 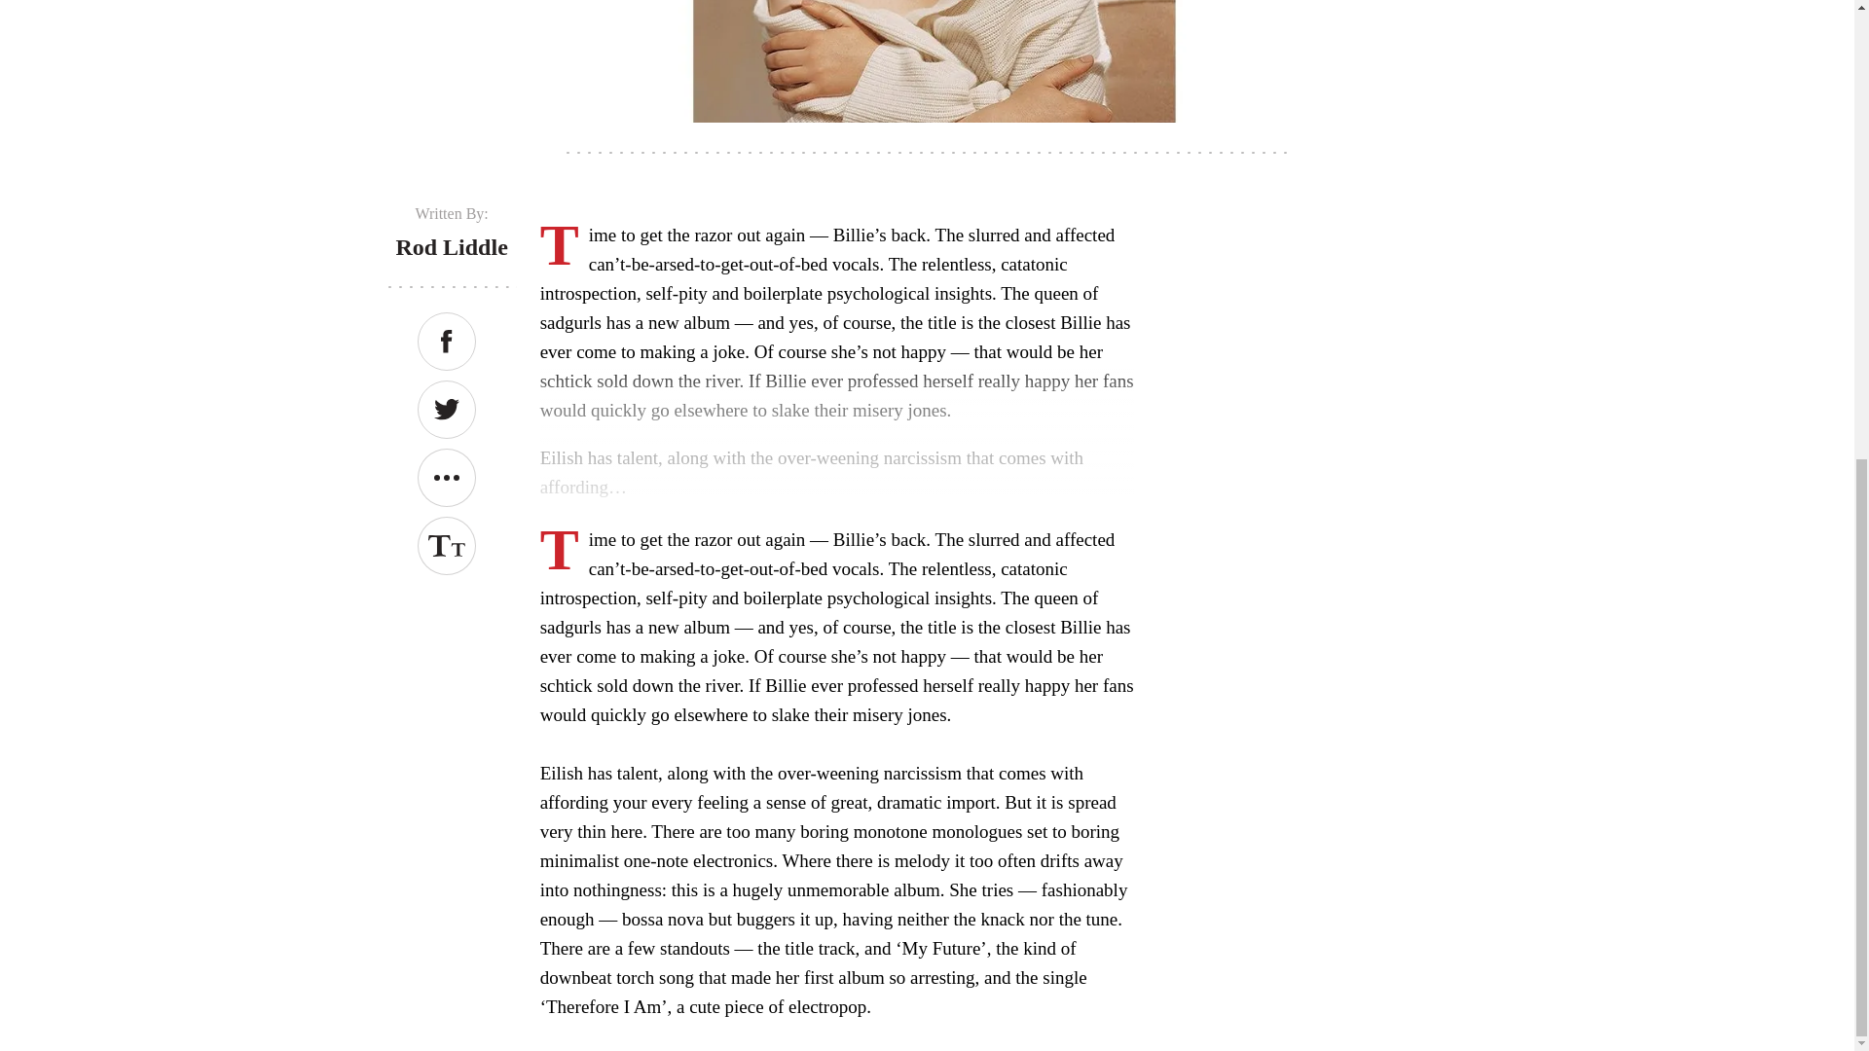 What do you see at coordinates (450, 246) in the screenshot?
I see `Rod Liddle` at bounding box center [450, 246].